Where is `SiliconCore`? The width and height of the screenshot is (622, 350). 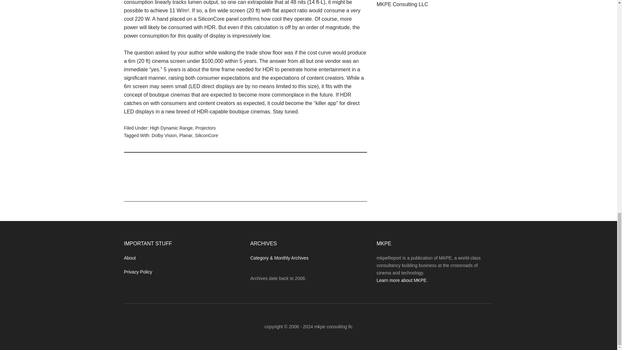 SiliconCore is located at coordinates (207, 135).